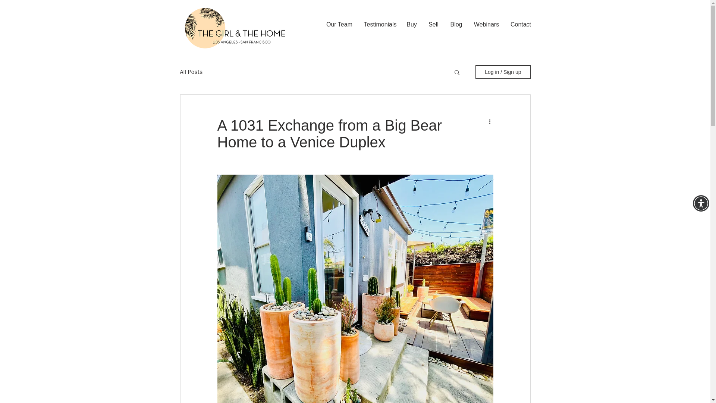  Describe the element at coordinates (701, 203) in the screenshot. I see `Accessibility Menu` at that location.